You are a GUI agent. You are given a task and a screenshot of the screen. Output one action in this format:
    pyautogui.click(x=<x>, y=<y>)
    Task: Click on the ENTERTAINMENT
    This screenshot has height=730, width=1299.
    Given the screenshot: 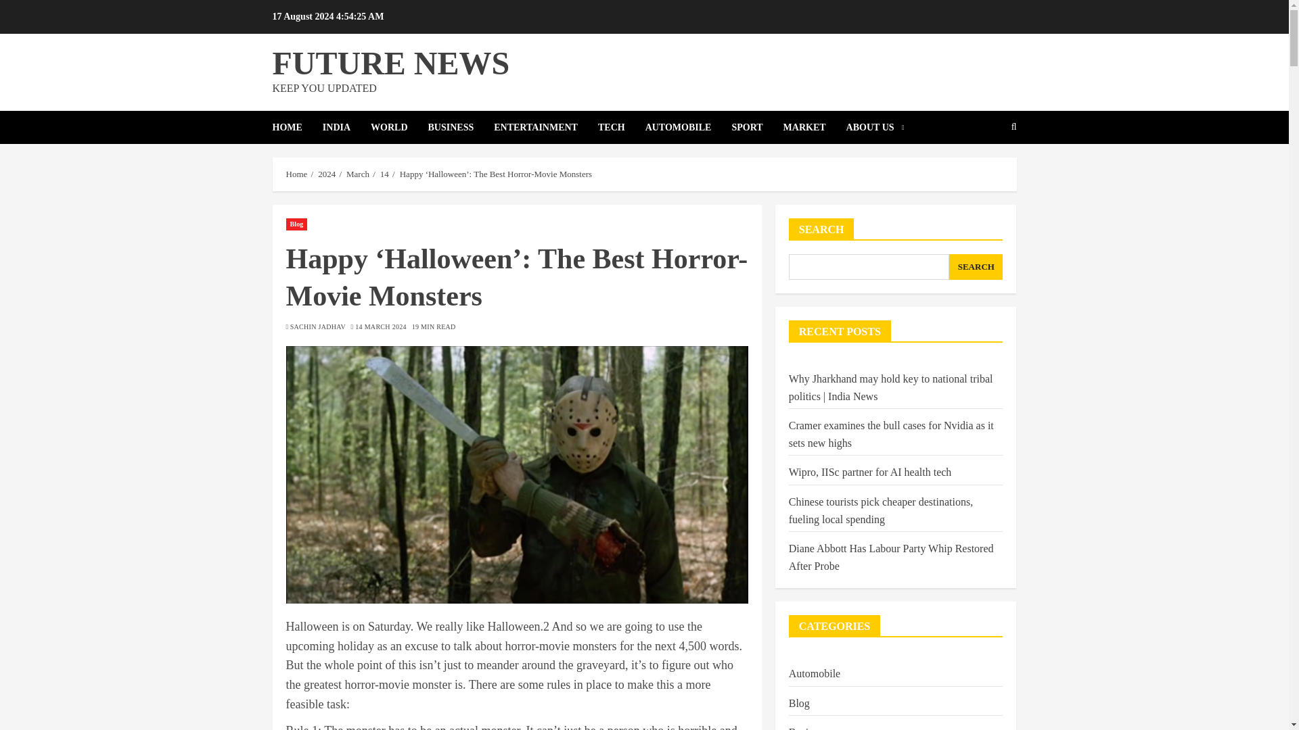 What is the action you would take?
    pyautogui.click(x=545, y=127)
    